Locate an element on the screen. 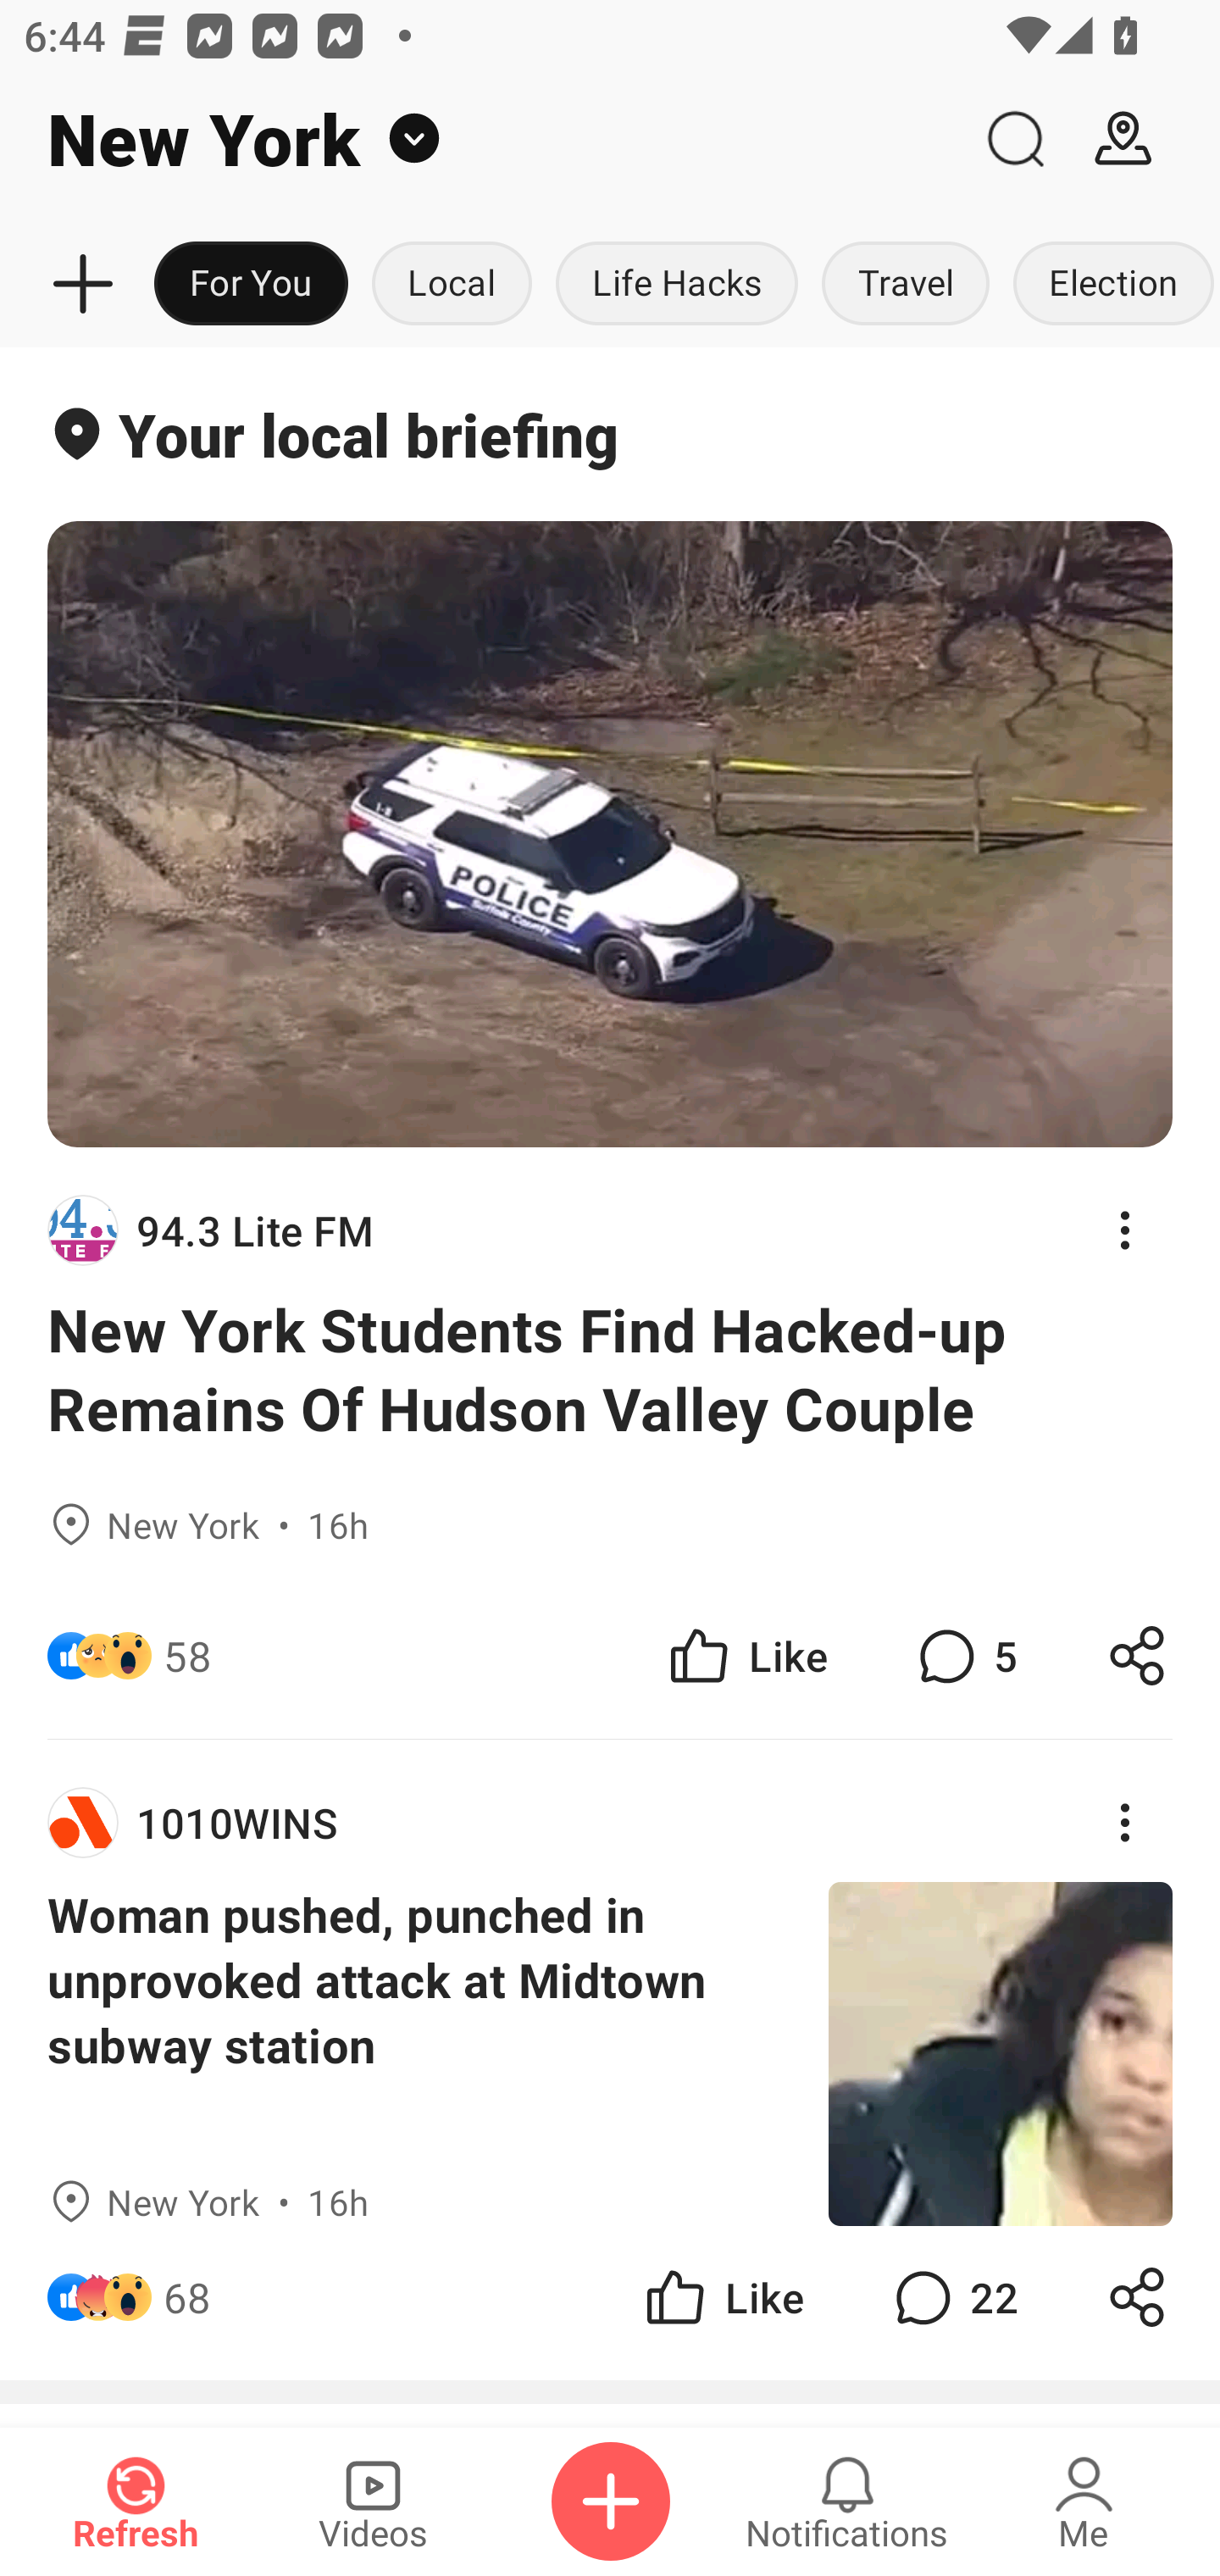 This screenshot has height=2576, width=1220. Election is located at coordinates (1111, 285).